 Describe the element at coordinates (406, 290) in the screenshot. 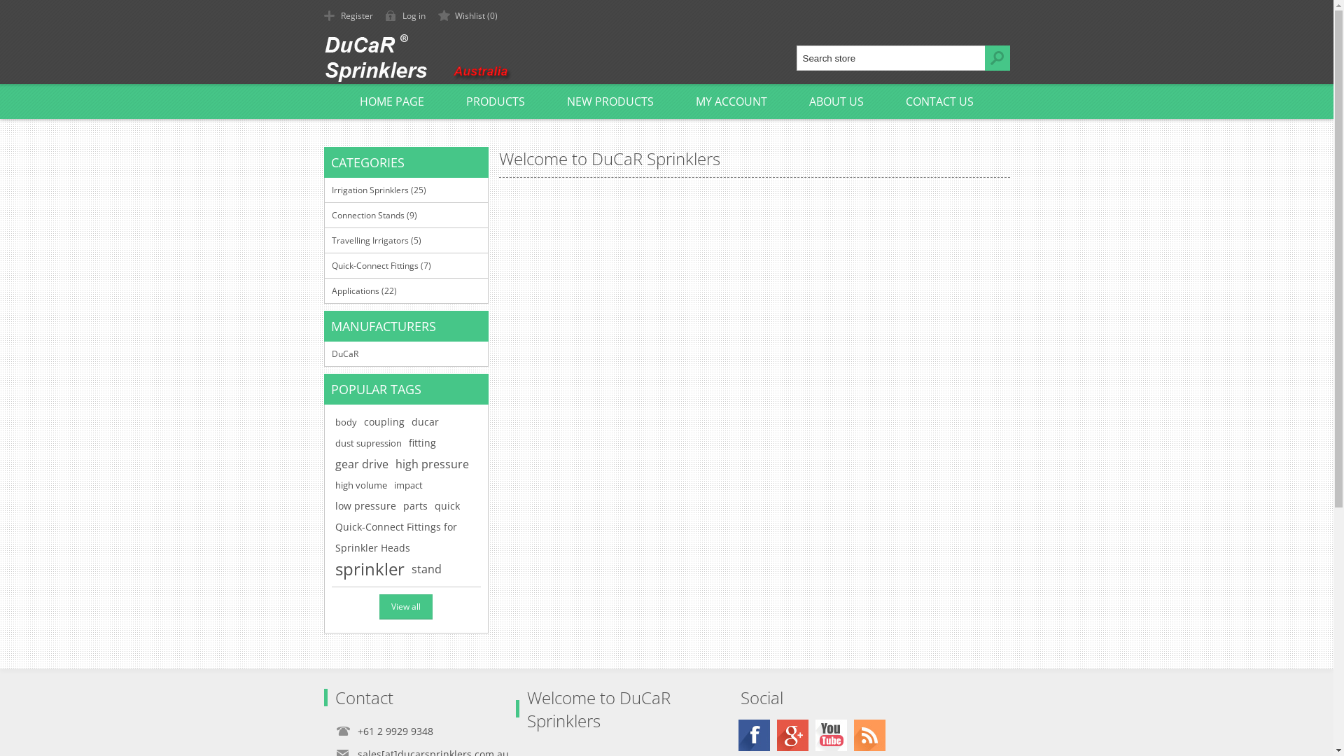

I see `Applications (22)` at that location.